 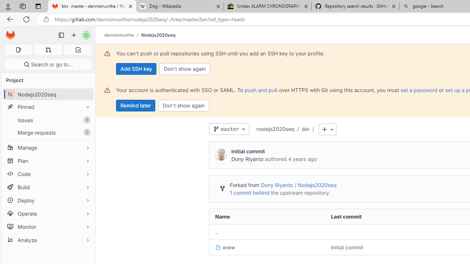 I want to click on Pinned, so click(x=48, y=107).